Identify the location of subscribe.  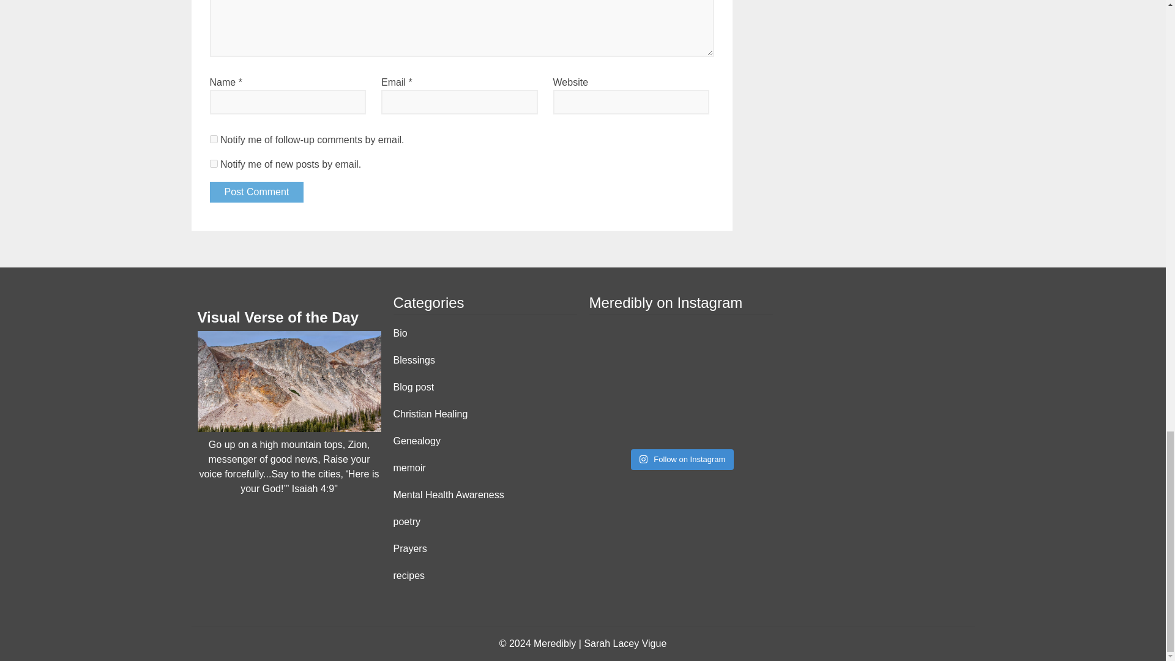
(213, 164).